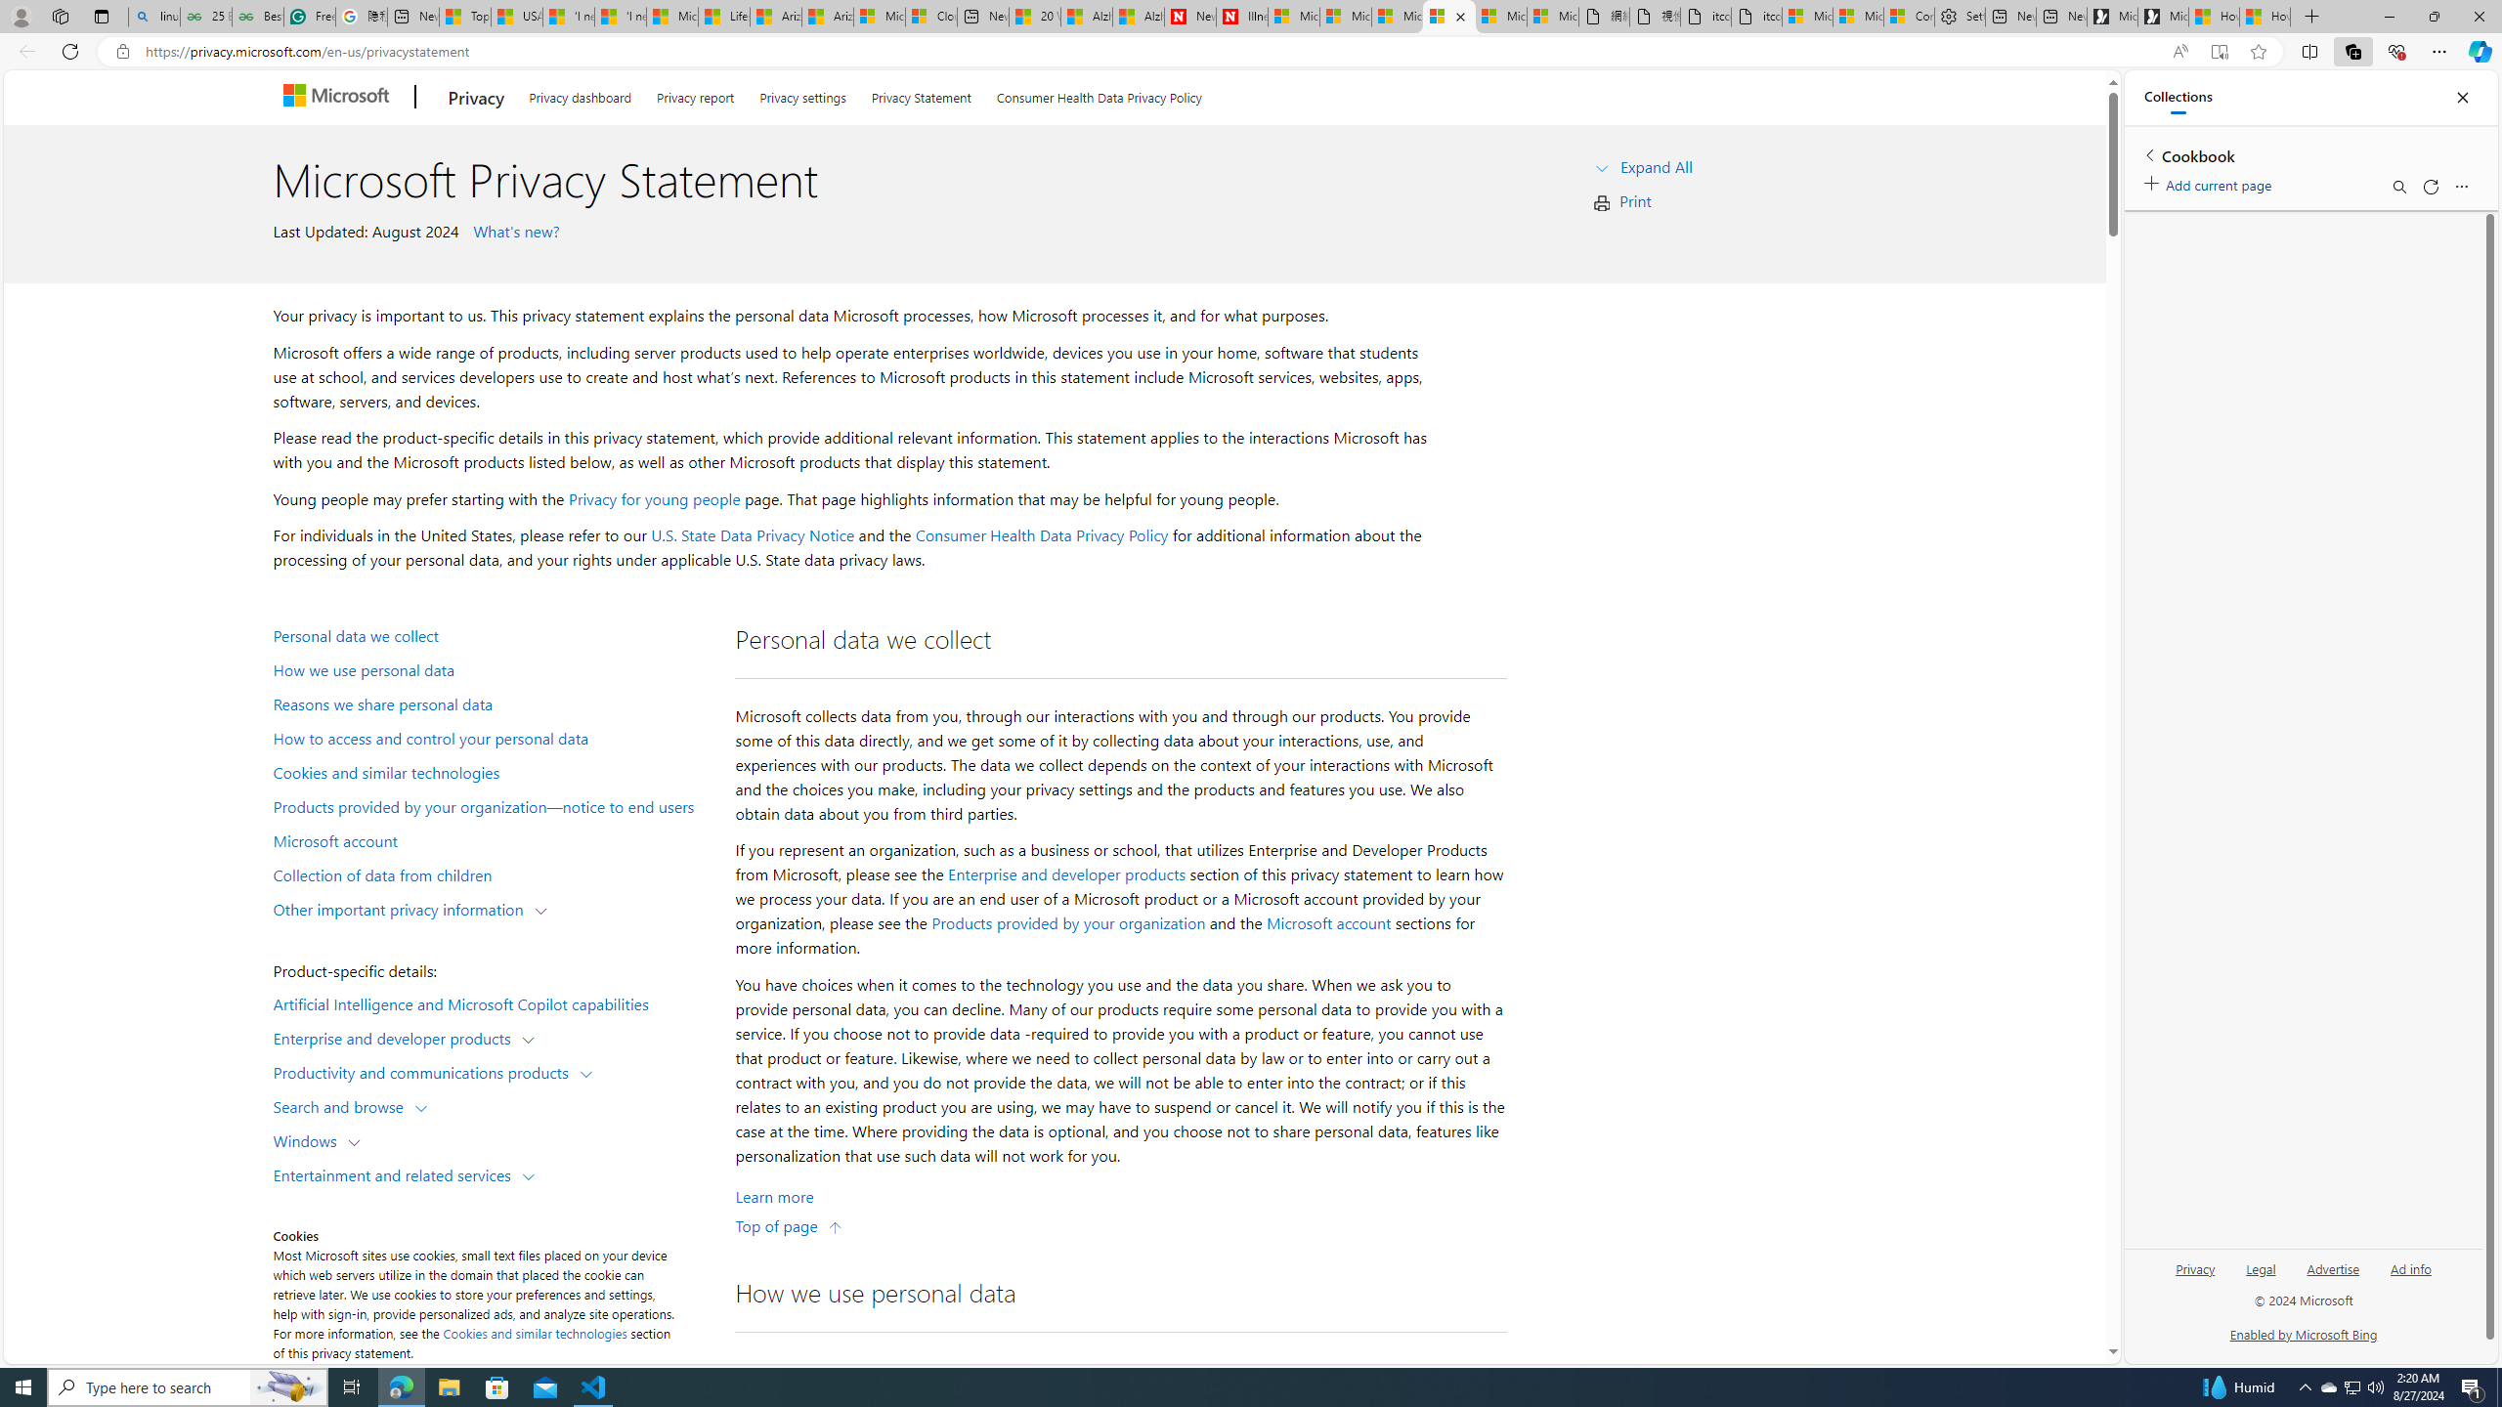  Describe the element at coordinates (723, 17) in the screenshot. I see `Lifestyle - MSN` at that location.